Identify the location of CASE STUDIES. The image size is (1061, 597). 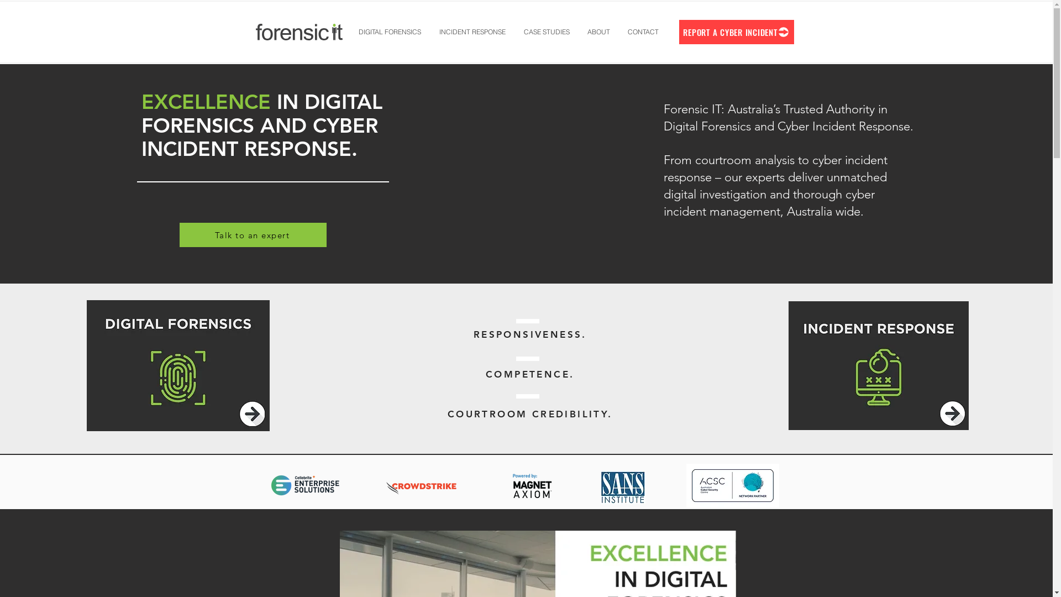
(546, 32).